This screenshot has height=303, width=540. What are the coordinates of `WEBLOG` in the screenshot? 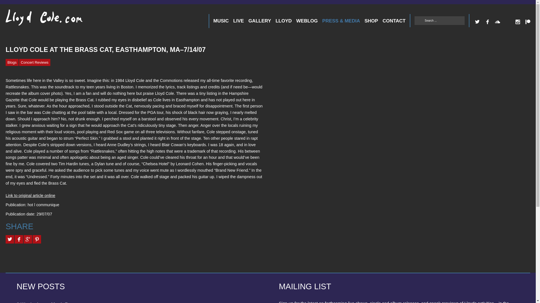 It's located at (307, 21).